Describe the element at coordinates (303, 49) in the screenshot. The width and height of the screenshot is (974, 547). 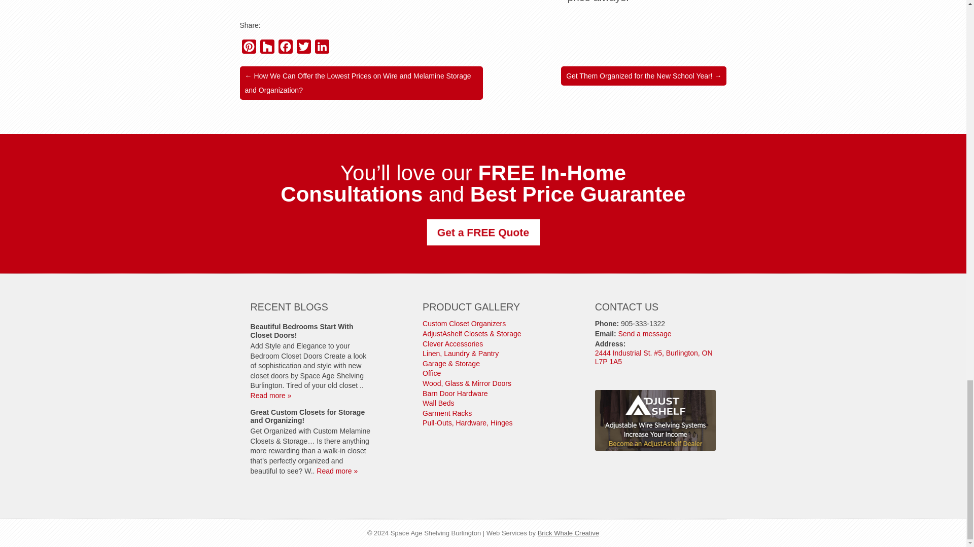
I see `Twitter` at that location.